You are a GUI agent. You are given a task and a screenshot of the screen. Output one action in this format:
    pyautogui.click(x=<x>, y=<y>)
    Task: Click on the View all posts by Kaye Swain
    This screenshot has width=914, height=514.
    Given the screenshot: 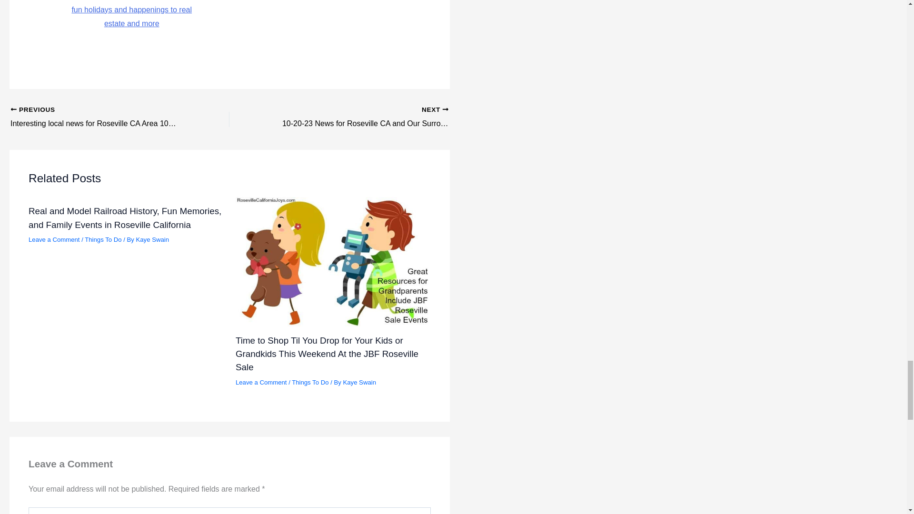 What is the action you would take?
    pyautogui.click(x=359, y=382)
    